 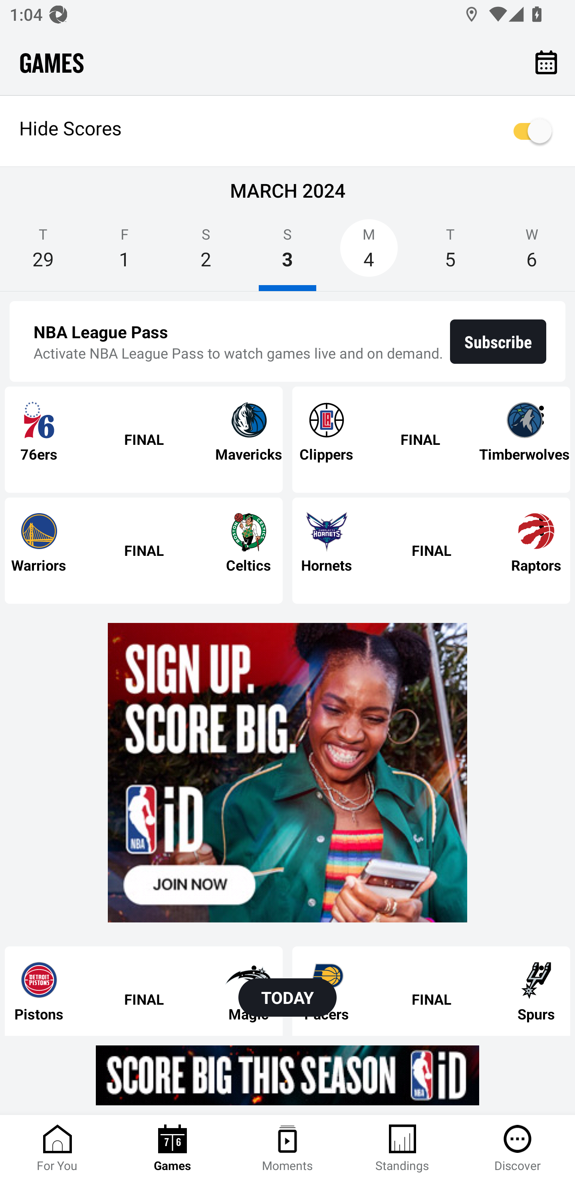 What do you see at coordinates (57, 1148) in the screenshot?
I see `For You` at bounding box center [57, 1148].